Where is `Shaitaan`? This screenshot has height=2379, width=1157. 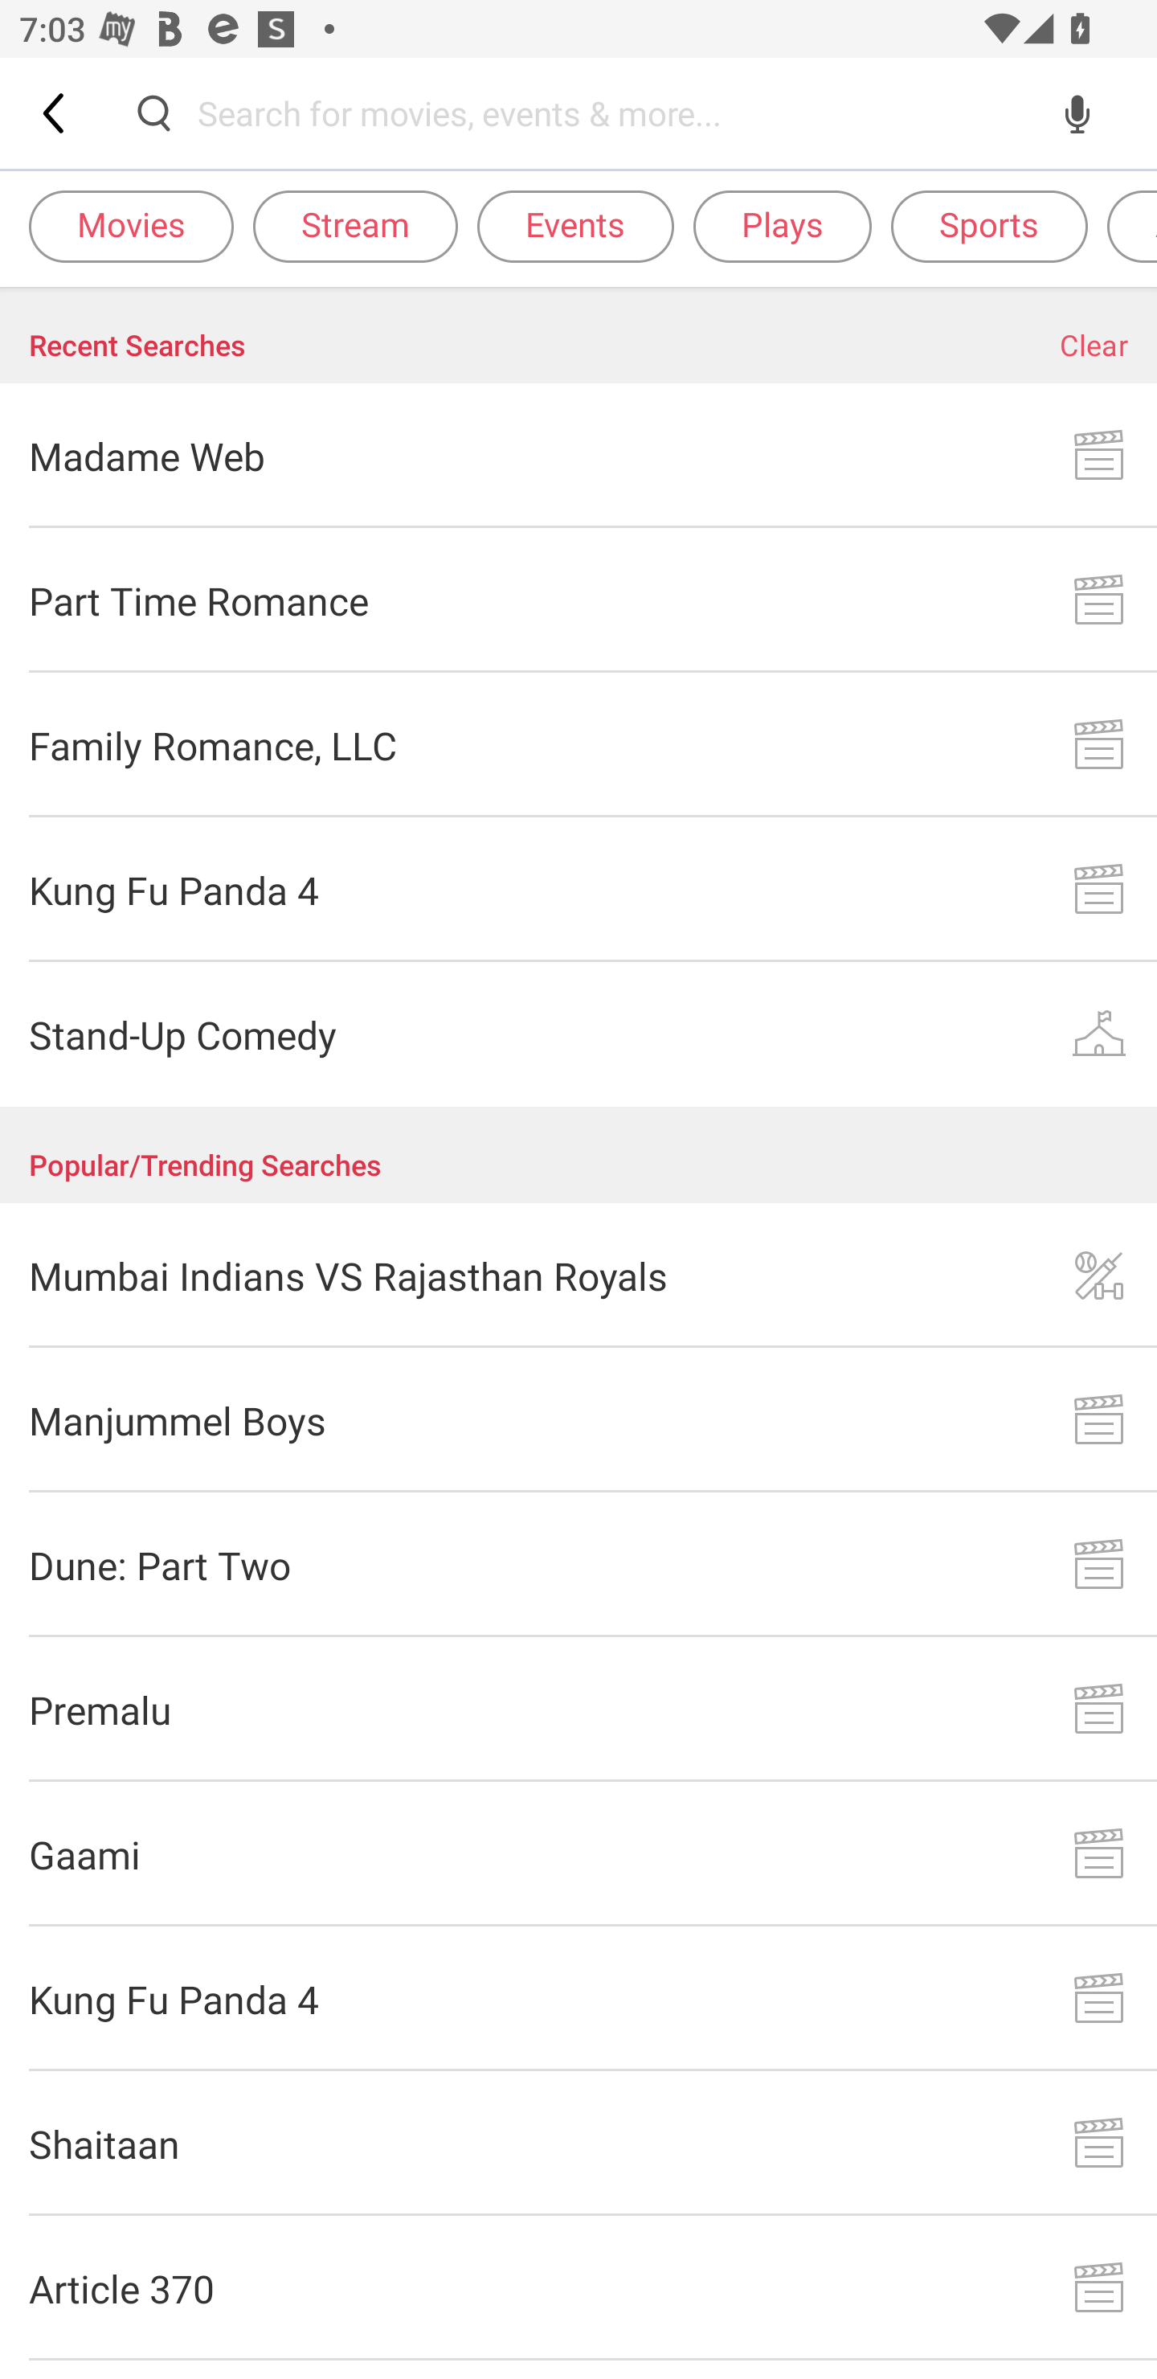 Shaitaan is located at coordinates (578, 2143).